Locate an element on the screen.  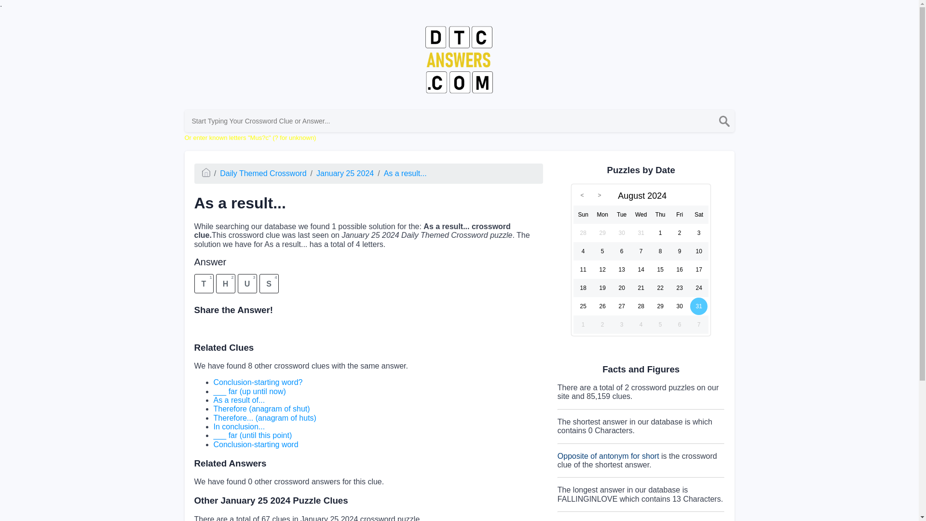
Daily Themed Crossword is located at coordinates (263, 174).